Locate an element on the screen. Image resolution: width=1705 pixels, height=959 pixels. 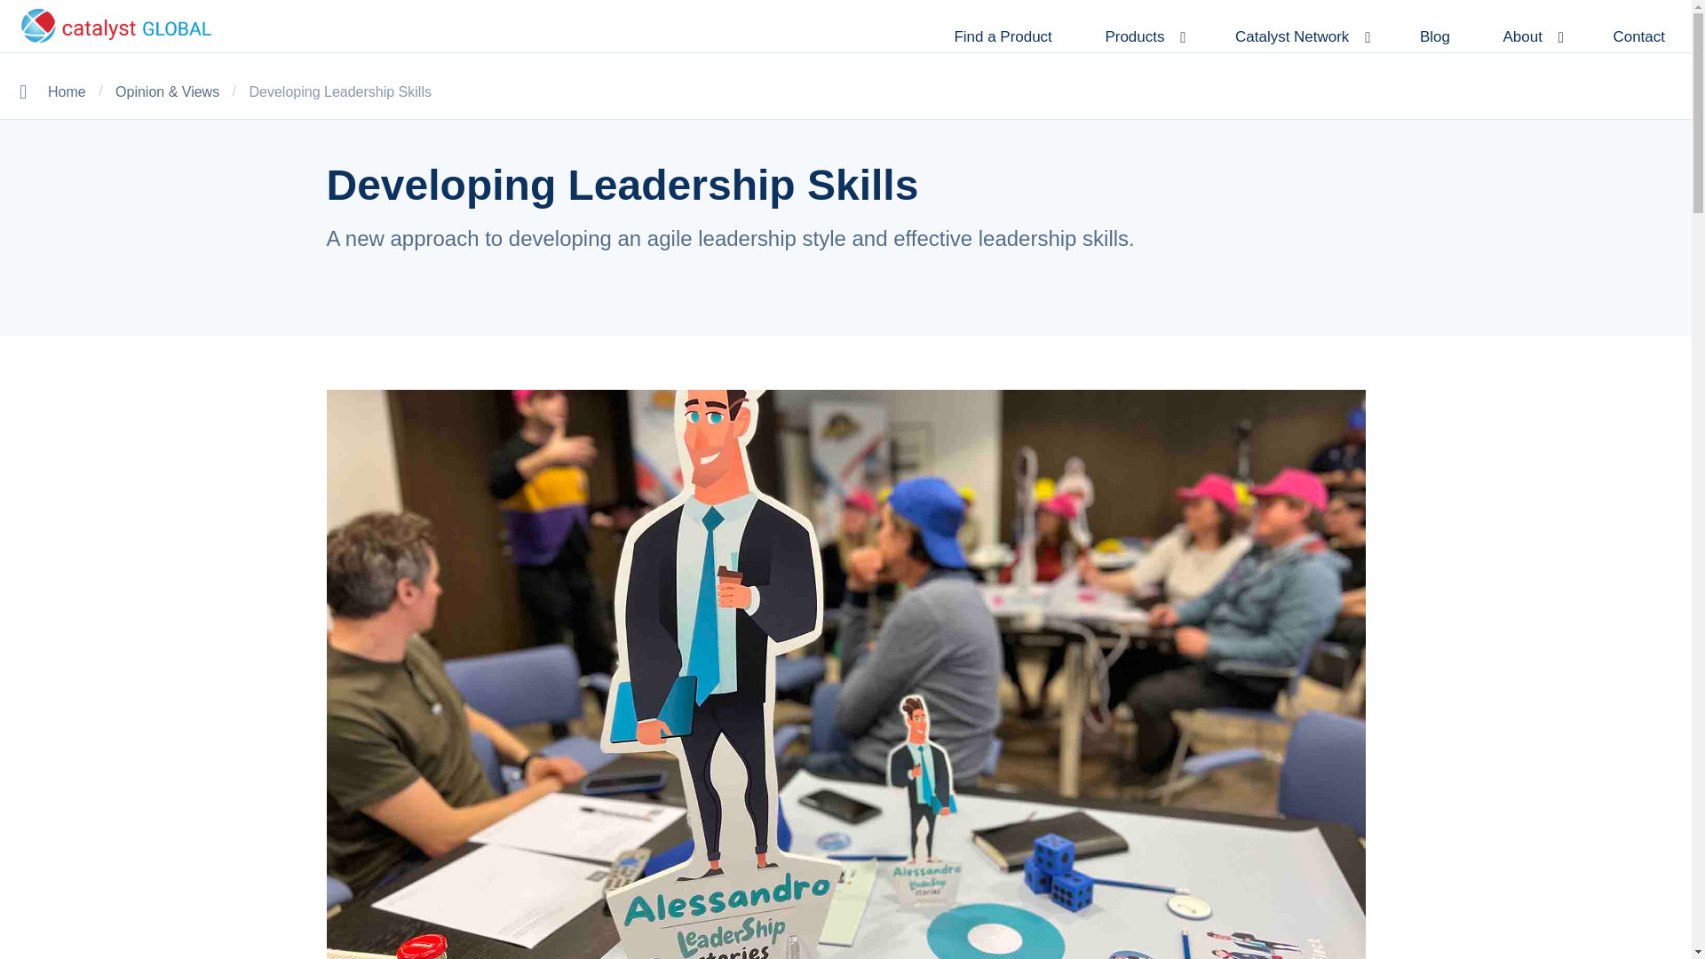
Catalyst Network is located at coordinates (1300, 36).